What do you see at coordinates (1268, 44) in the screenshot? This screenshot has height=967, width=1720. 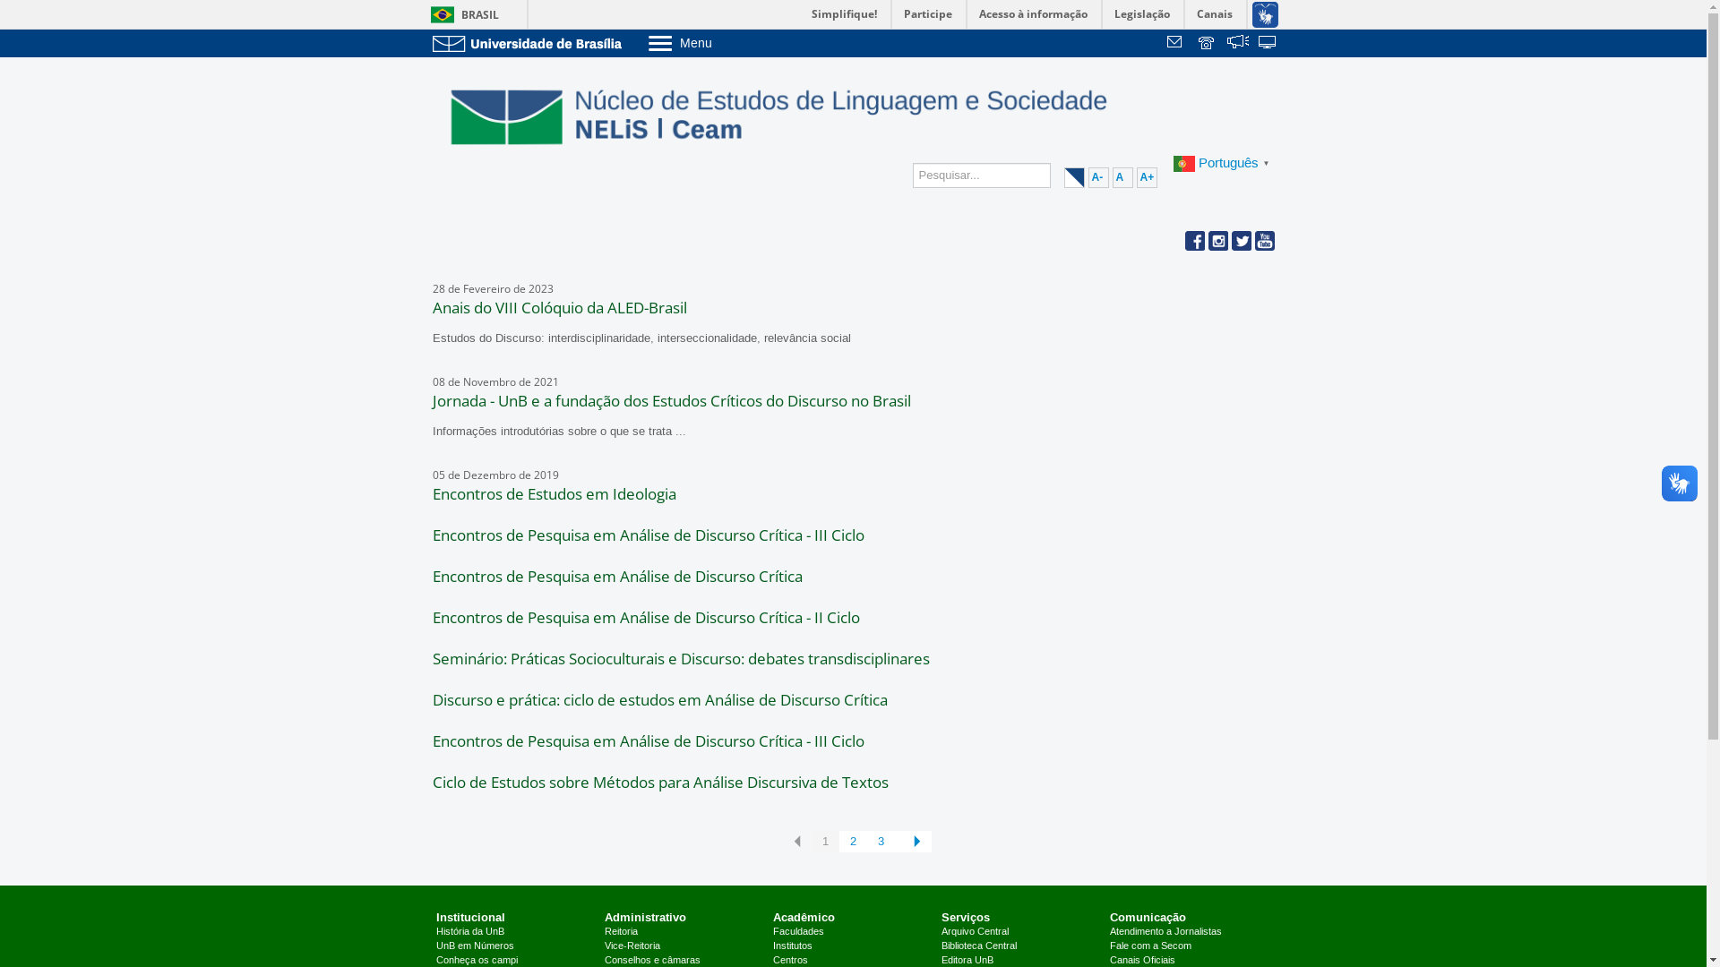 I see ` ` at bounding box center [1268, 44].